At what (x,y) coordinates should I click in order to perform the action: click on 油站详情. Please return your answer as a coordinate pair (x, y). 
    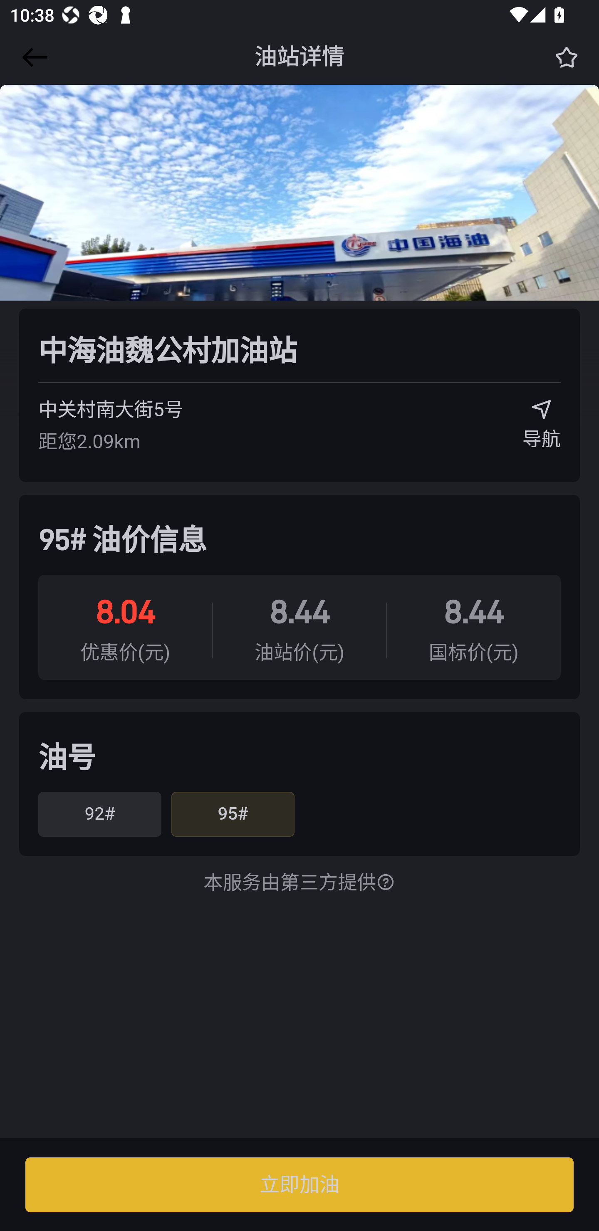
    Looking at the image, I should click on (299, 57).